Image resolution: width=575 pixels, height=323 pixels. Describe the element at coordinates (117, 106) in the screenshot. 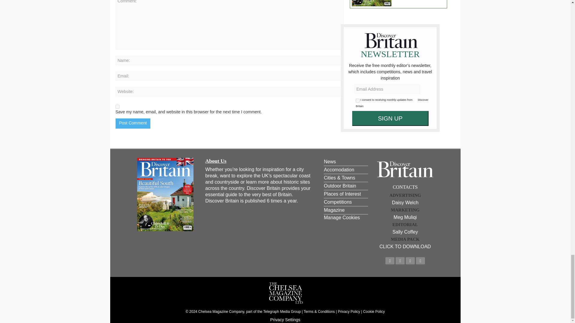

I see `yes` at that location.